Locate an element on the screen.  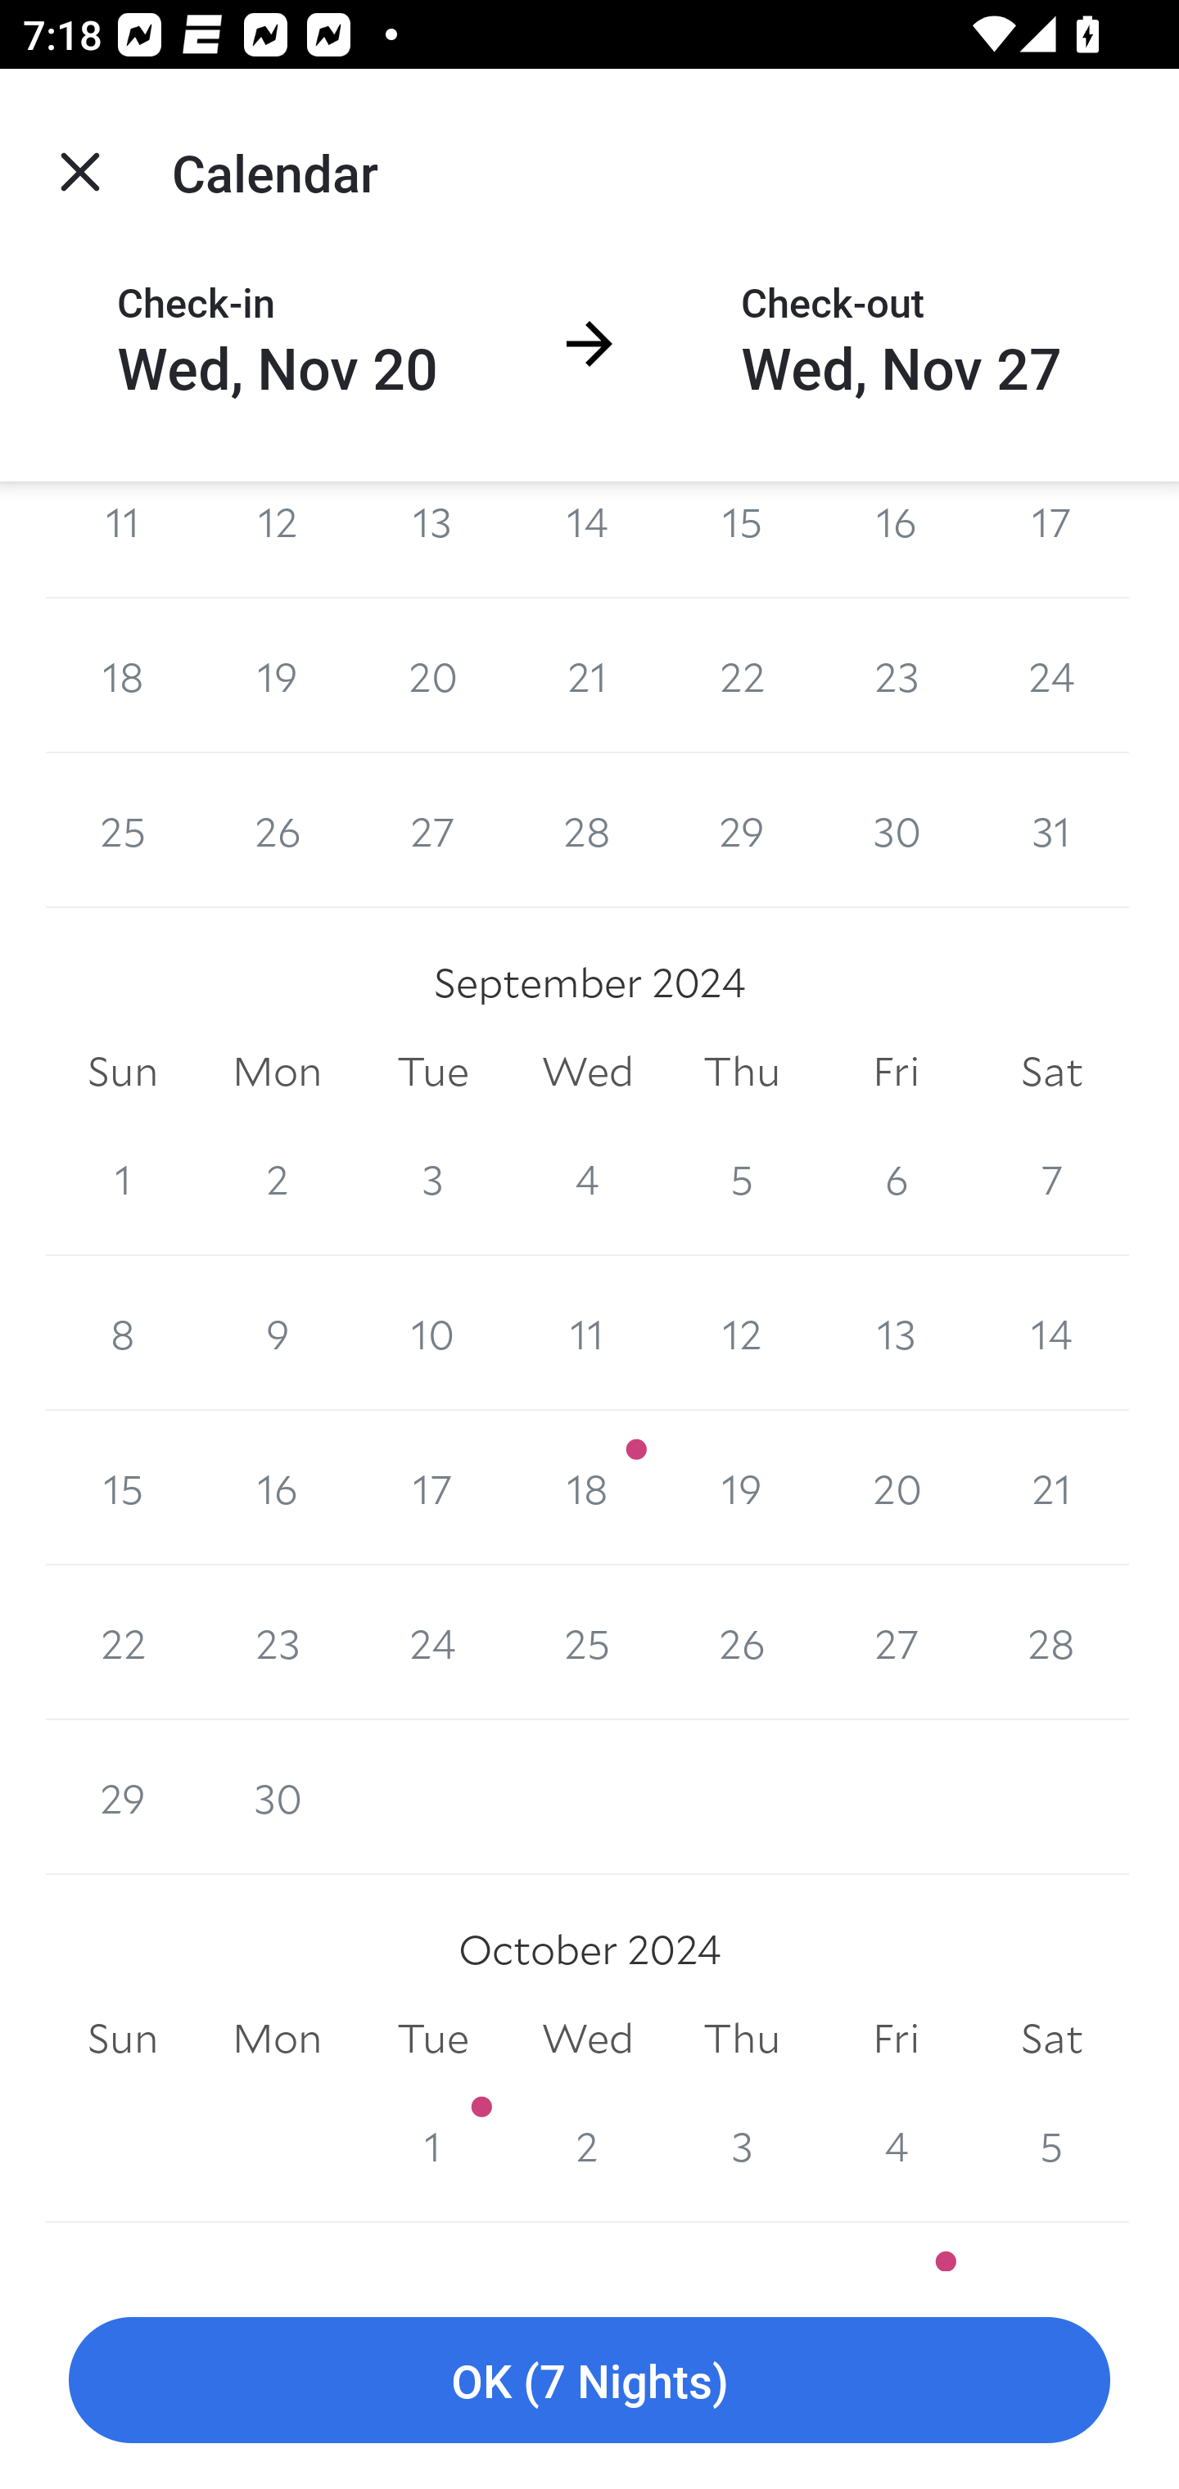
7 7 September 2024 is located at coordinates (1051, 1178).